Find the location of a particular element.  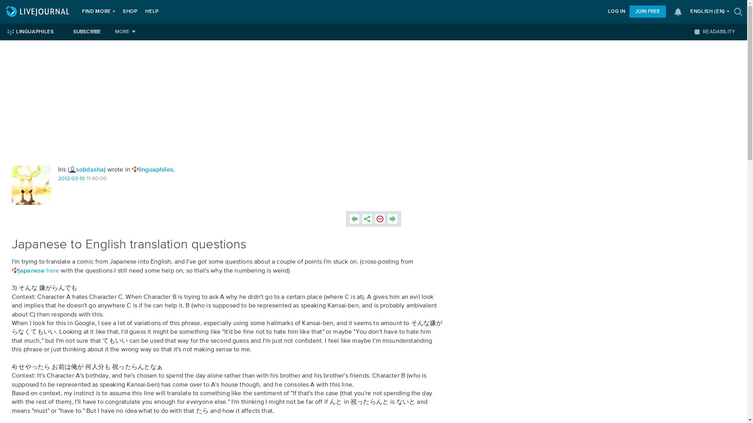

LIVEJOURNAL is located at coordinates (38, 12).